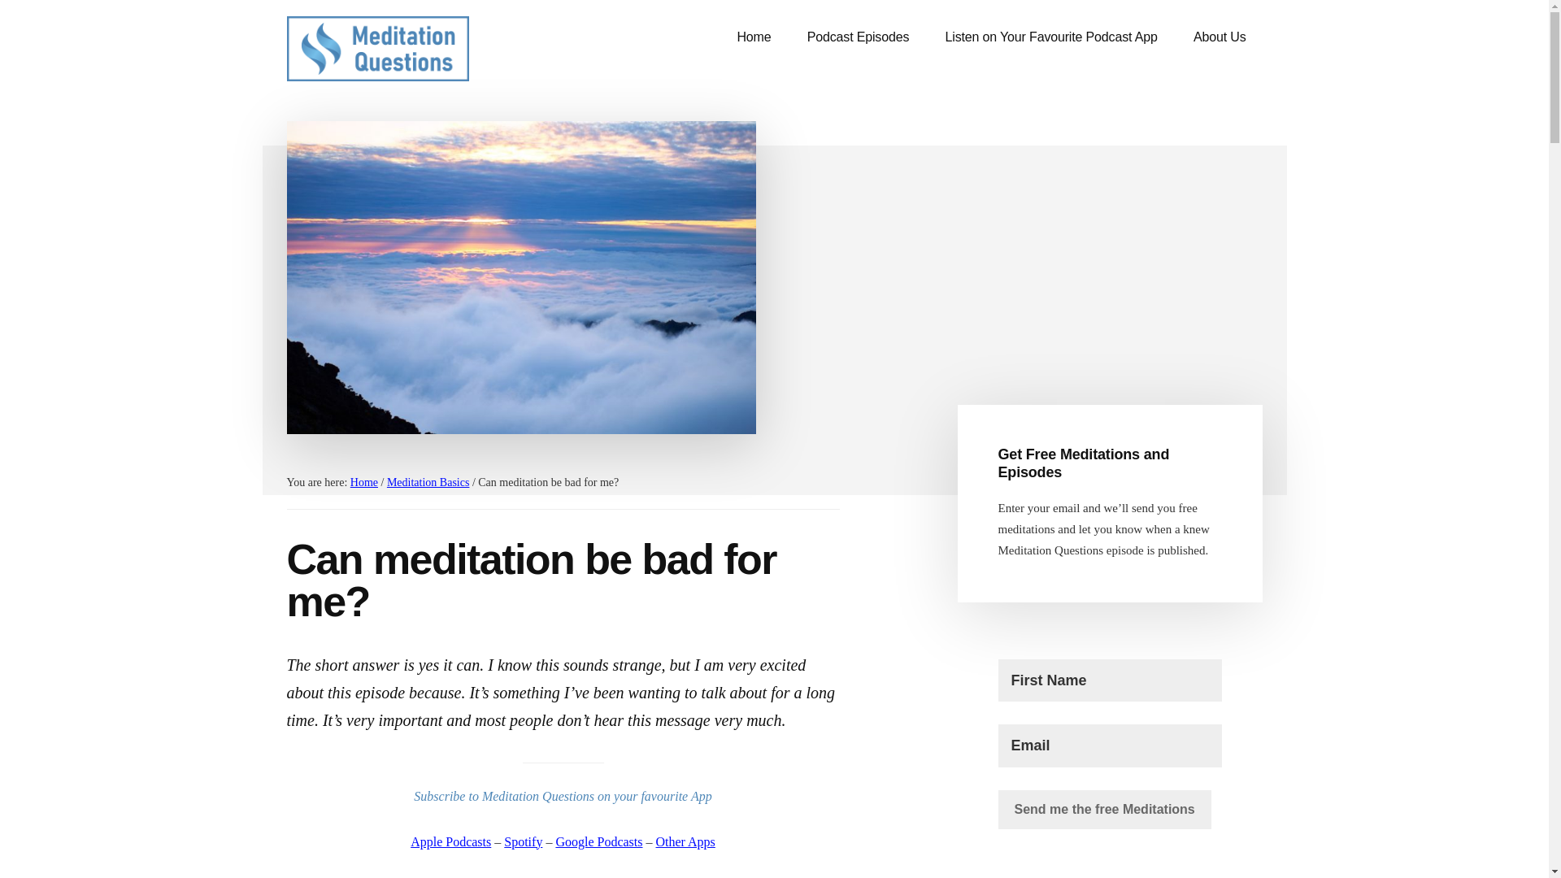 This screenshot has width=1561, height=878. What do you see at coordinates (1220, 37) in the screenshot?
I see `About Us` at bounding box center [1220, 37].